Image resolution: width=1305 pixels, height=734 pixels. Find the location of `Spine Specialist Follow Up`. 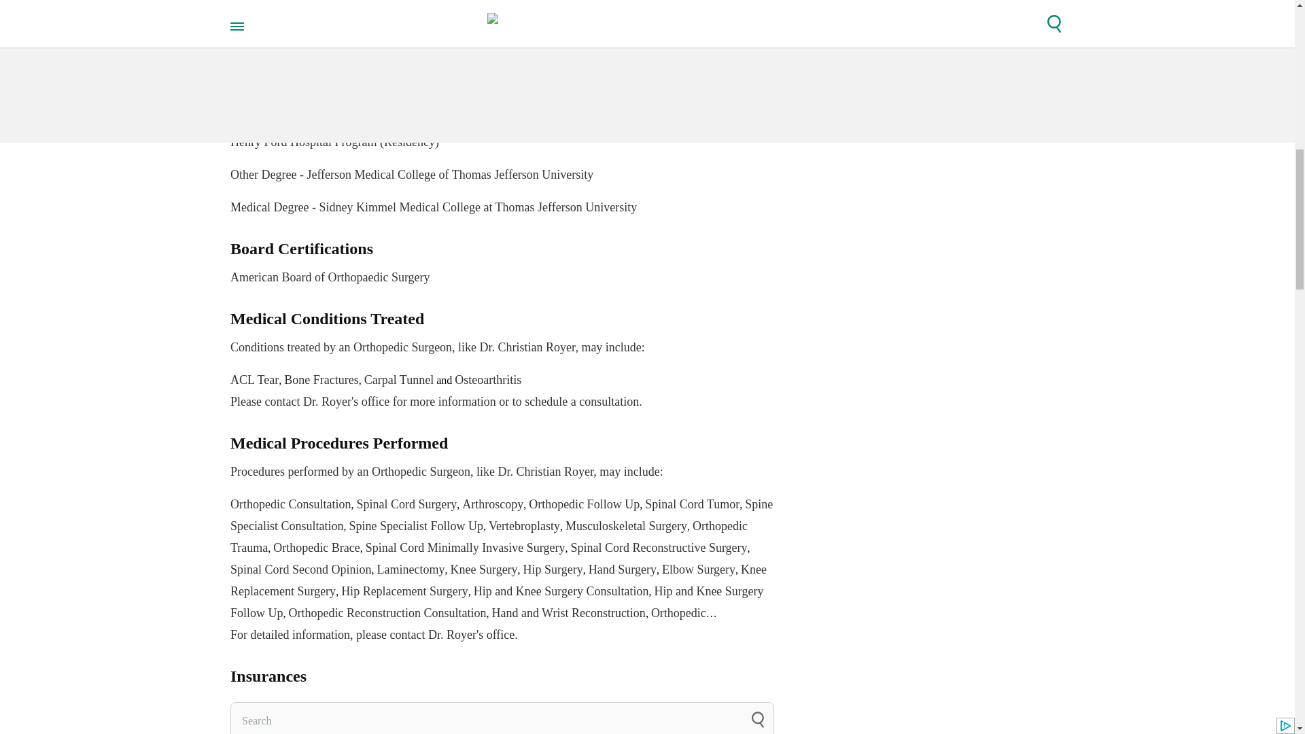

Spine Specialist Follow Up is located at coordinates (417, 526).